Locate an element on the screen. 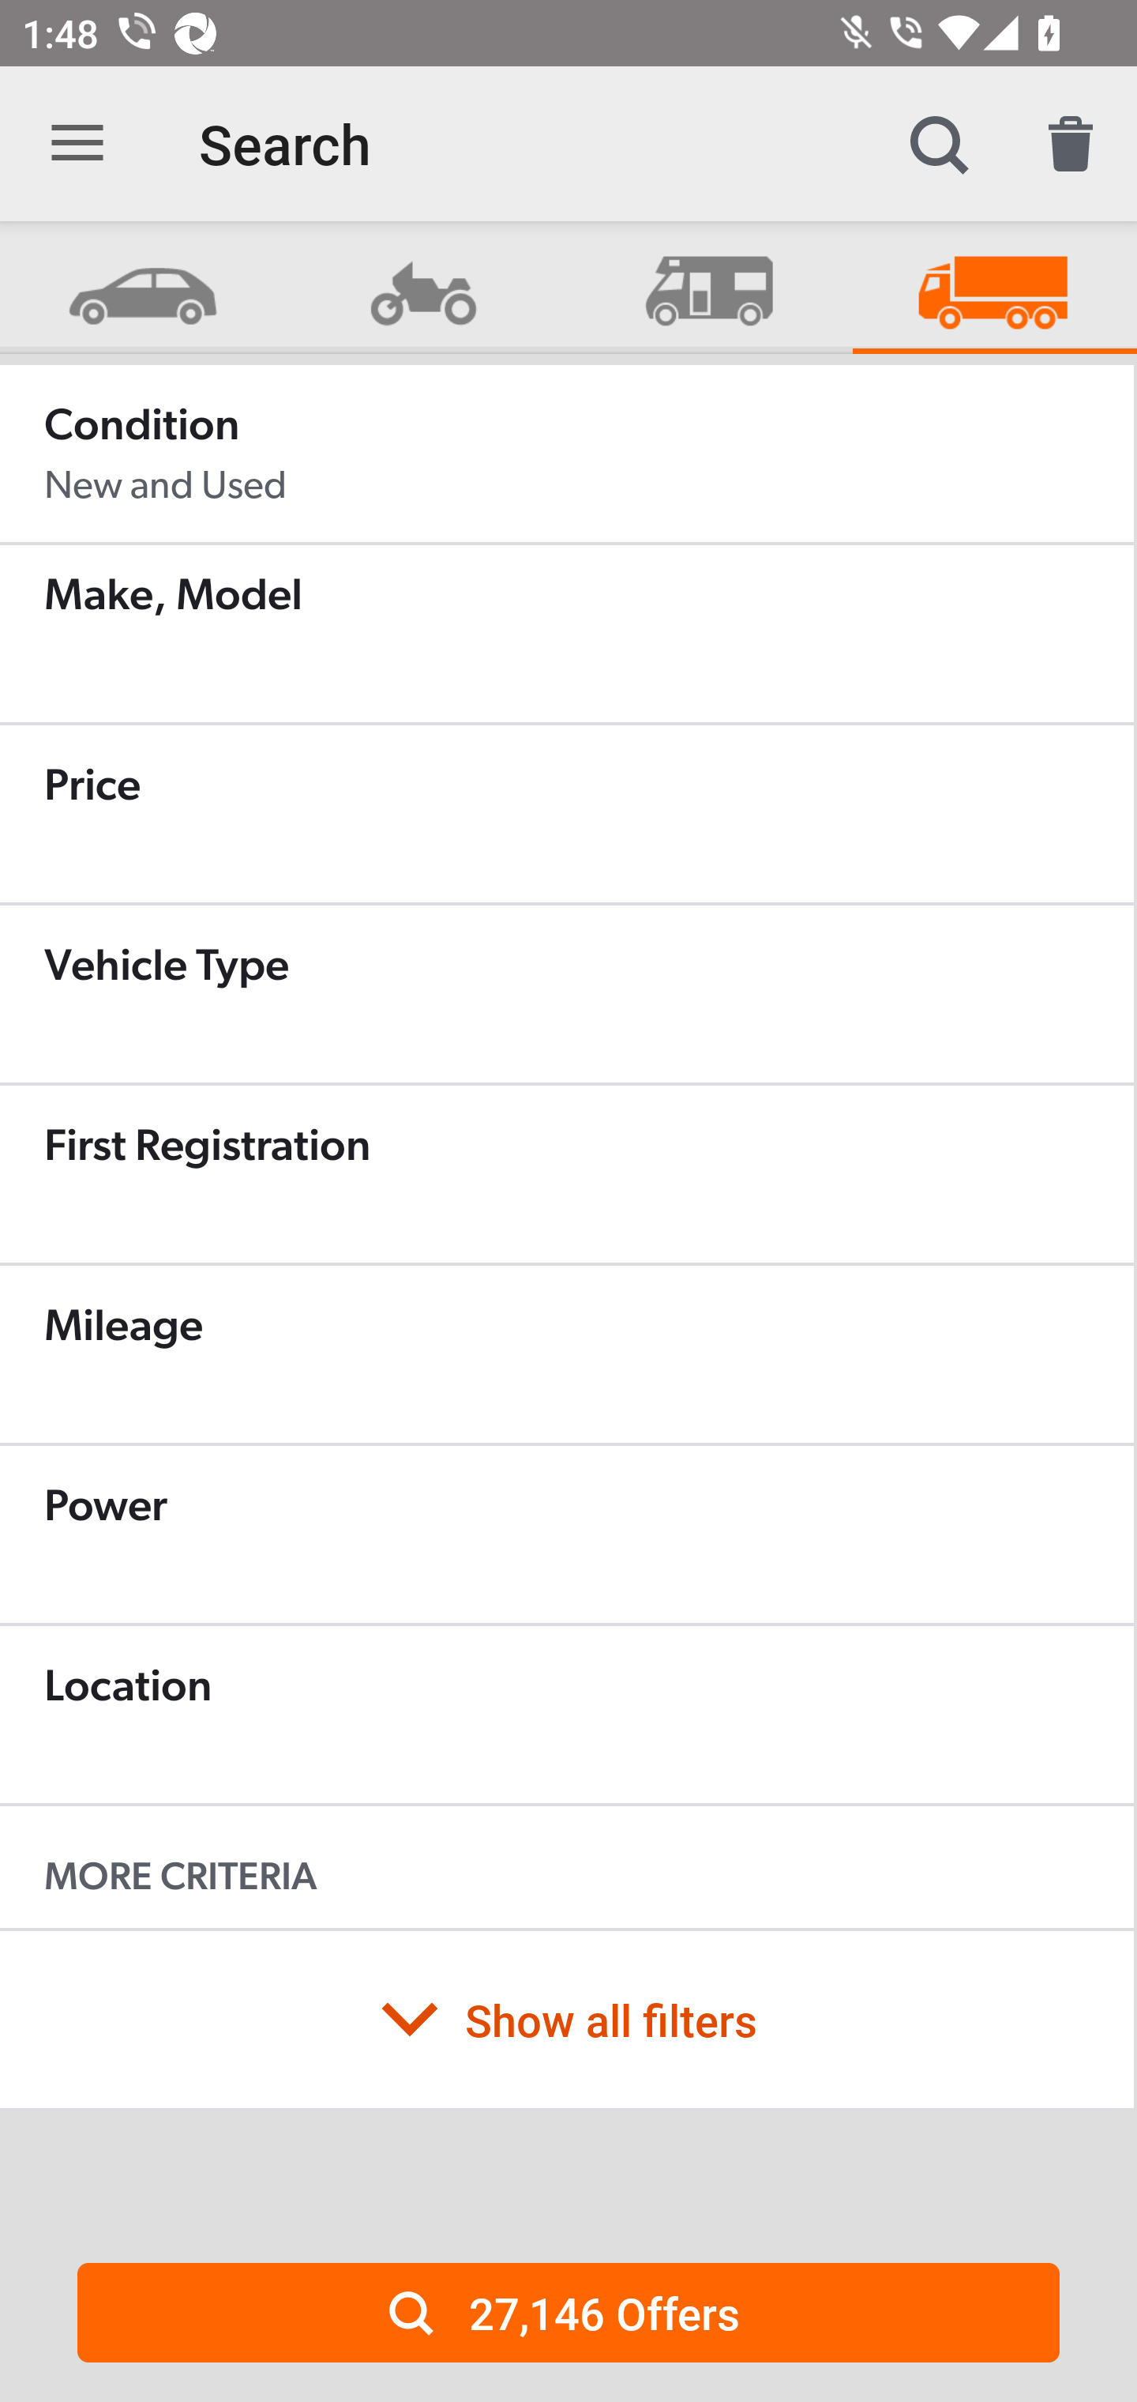  Show all filters is located at coordinates (567, 2020).